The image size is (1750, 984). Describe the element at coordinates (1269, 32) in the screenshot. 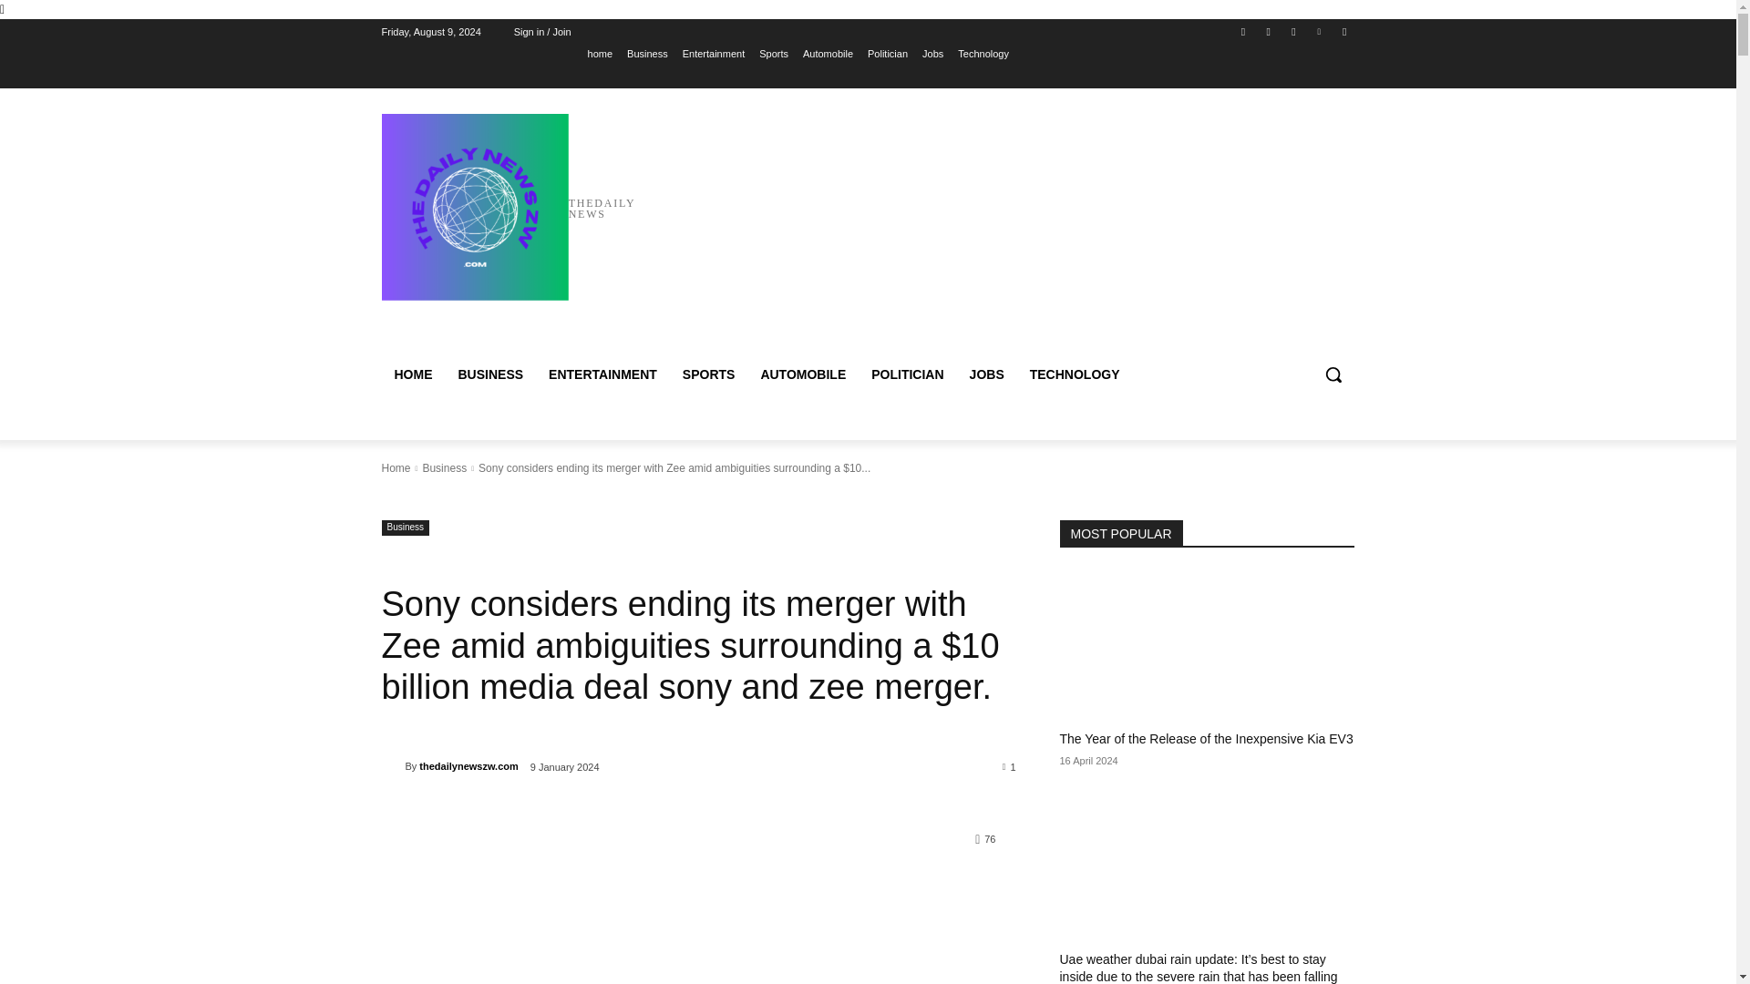

I see `Instagram` at that location.